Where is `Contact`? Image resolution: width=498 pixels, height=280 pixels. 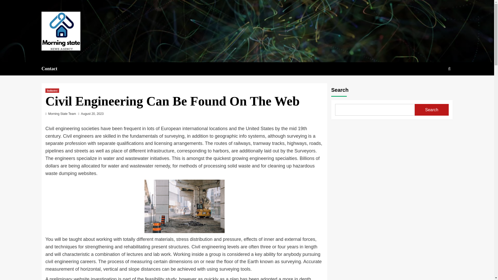 Contact is located at coordinates (52, 68).